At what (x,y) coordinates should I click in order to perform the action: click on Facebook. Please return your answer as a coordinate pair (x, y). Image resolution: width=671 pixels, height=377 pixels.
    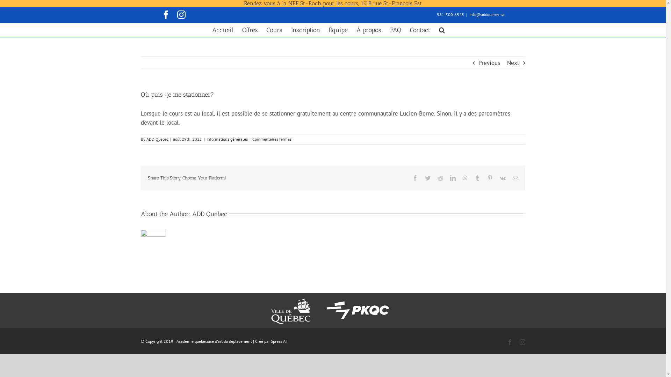
    Looking at the image, I should click on (166, 15).